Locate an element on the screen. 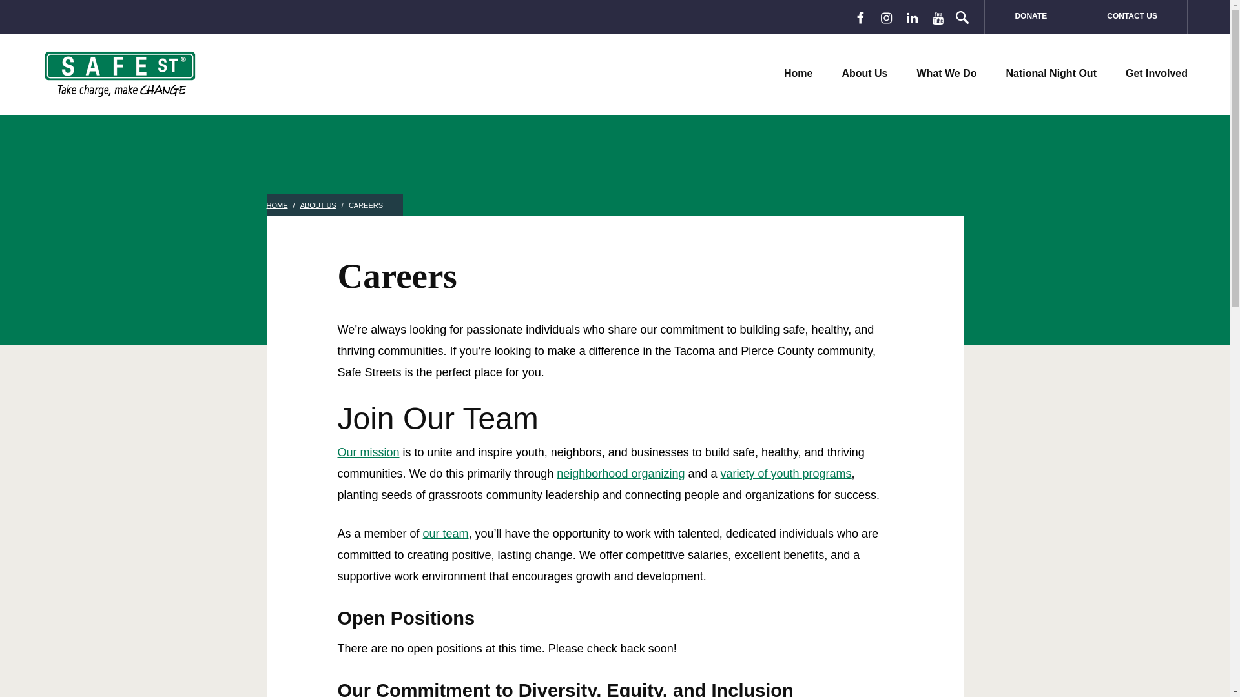 The height and width of the screenshot is (697, 1240). Get Involved is located at coordinates (1157, 74).